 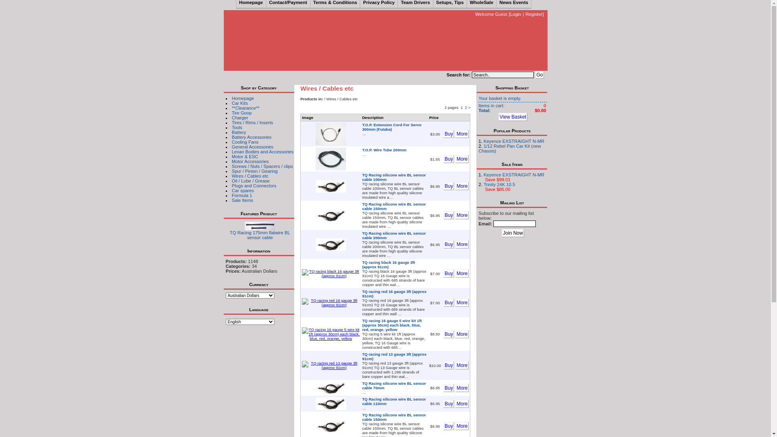 I want to click on Buy, so click(x=449, y=159).